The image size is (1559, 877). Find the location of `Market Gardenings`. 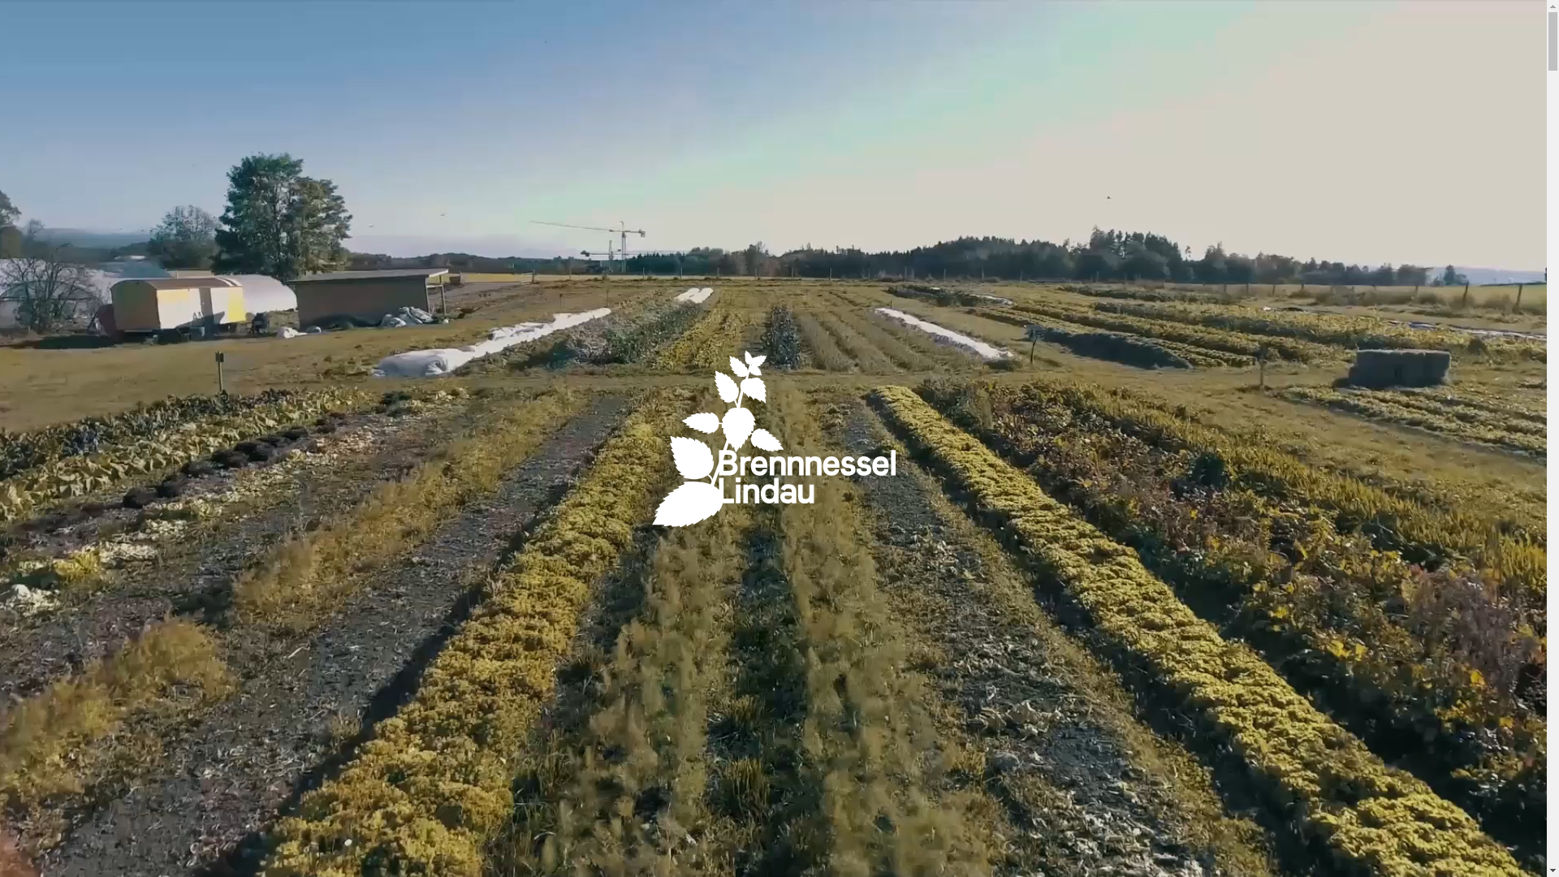

Market Gardenings is located at coordinates (273, 464).